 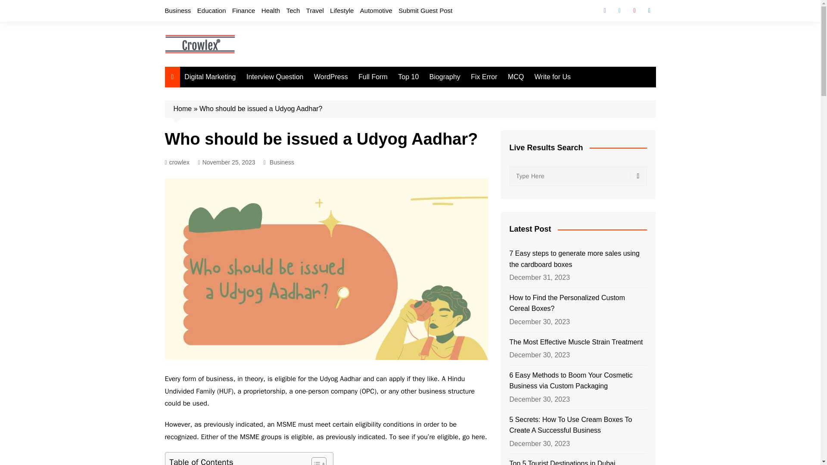 What do you see at coordinates (373, 77) in the screenshot?
I see `Full Form` at bounding box center [373, 77].